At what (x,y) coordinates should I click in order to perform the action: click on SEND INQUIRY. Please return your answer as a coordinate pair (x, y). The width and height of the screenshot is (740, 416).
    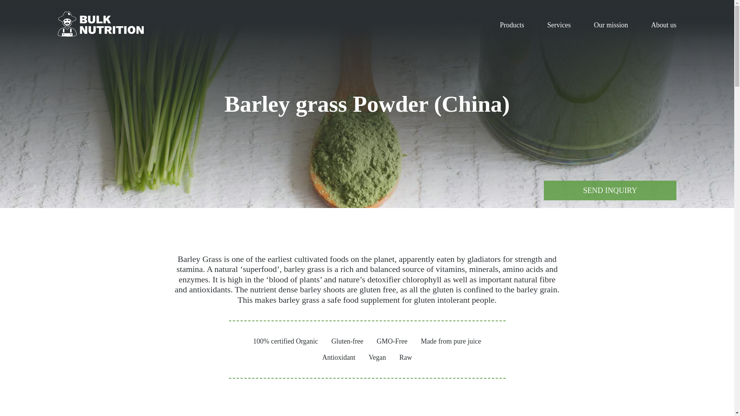
    Looking at the image, I should click on (610, 190).